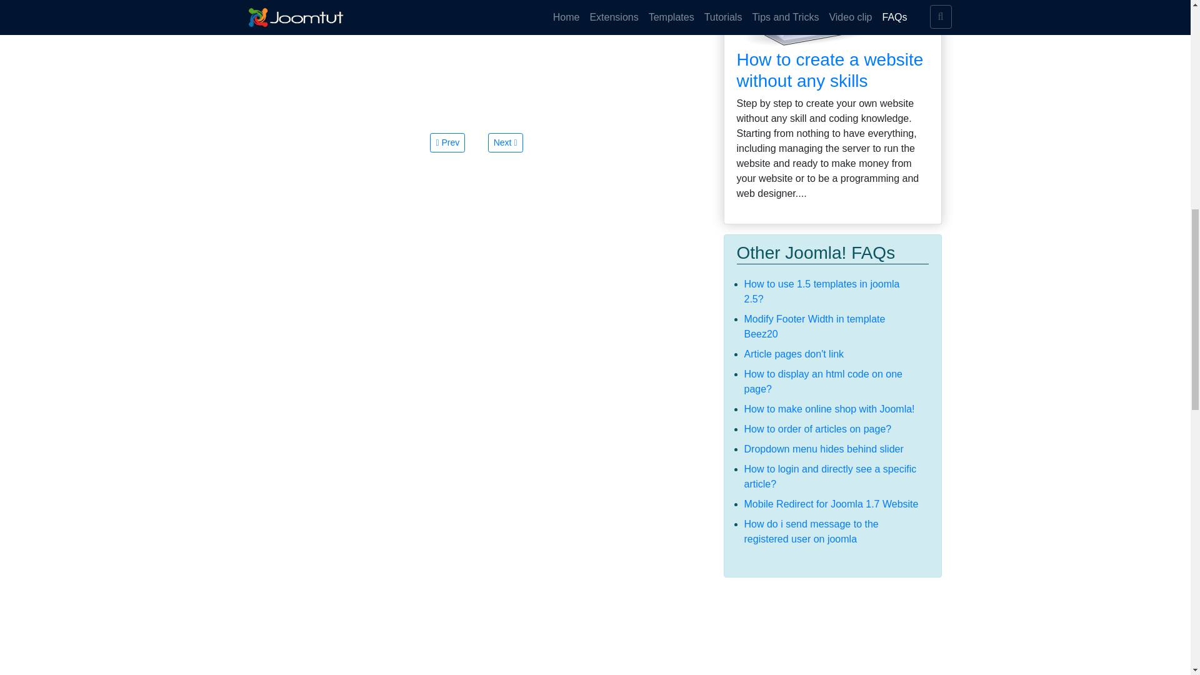 This screenshot has height=675, width=1200. Describe the element at coordinates (824, 449) in the screenshot. I see `Dropdown menu hides behind slider` at that location.